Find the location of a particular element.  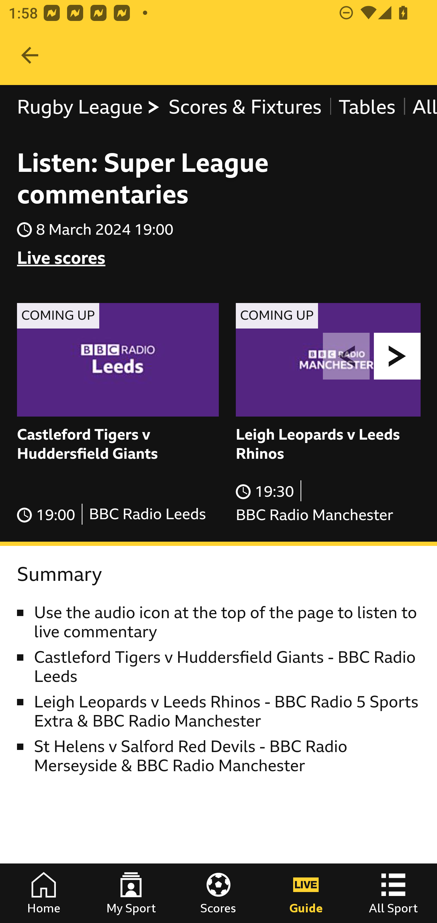

Home is located at coordinates (44, 893).